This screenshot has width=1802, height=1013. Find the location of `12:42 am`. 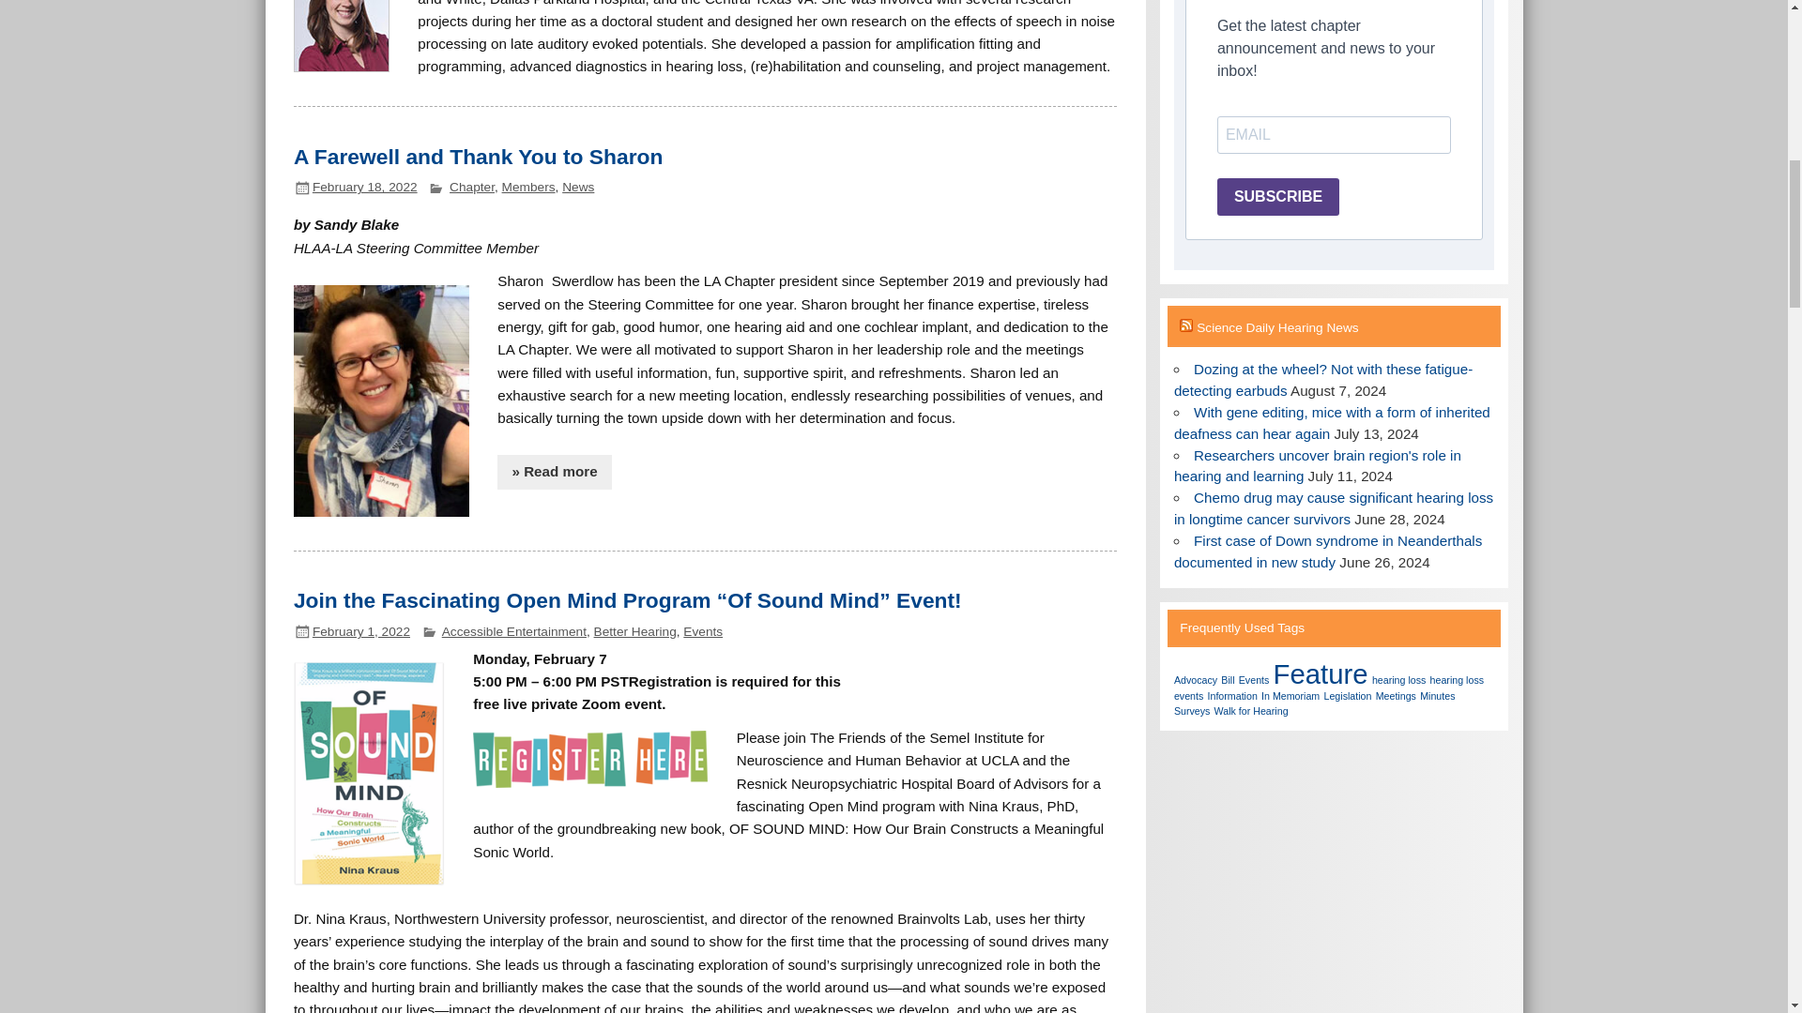

12:42 am is located at coordinates (364, 188).